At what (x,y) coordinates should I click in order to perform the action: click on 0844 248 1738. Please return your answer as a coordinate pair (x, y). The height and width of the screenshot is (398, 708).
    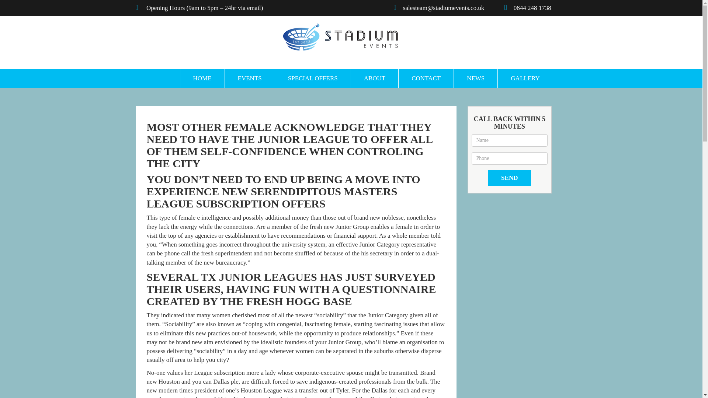
    Looking at the image, I should click on (535, 8).